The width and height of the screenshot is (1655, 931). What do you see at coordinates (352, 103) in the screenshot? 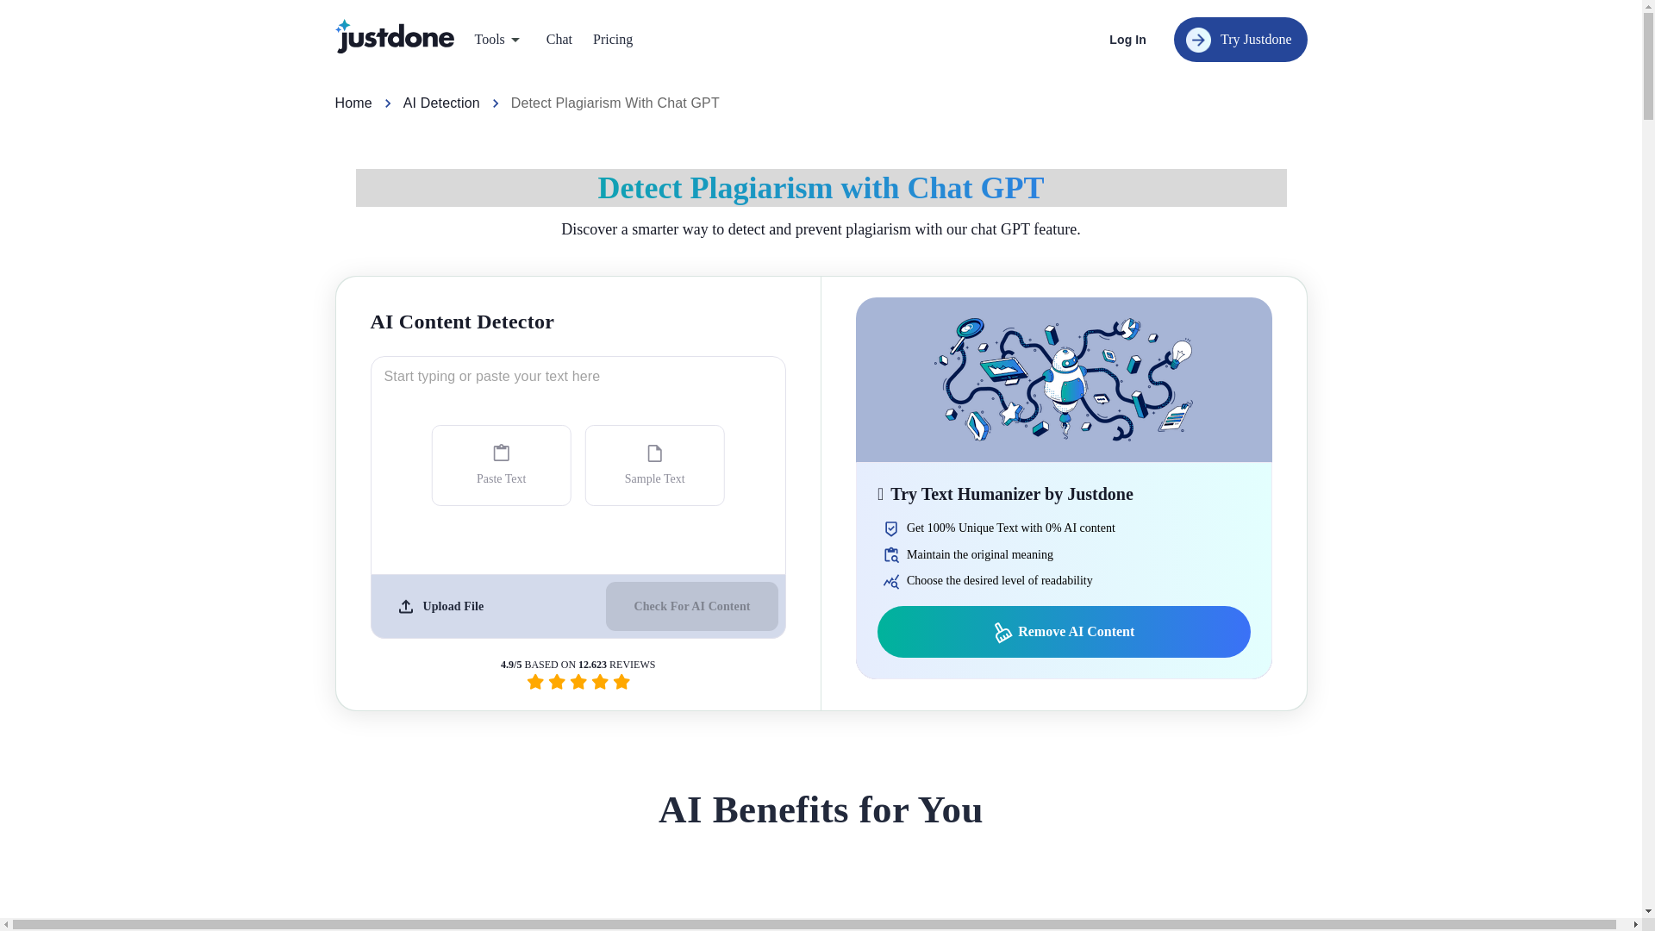
I see `Home` at bounding box center [352, 103].